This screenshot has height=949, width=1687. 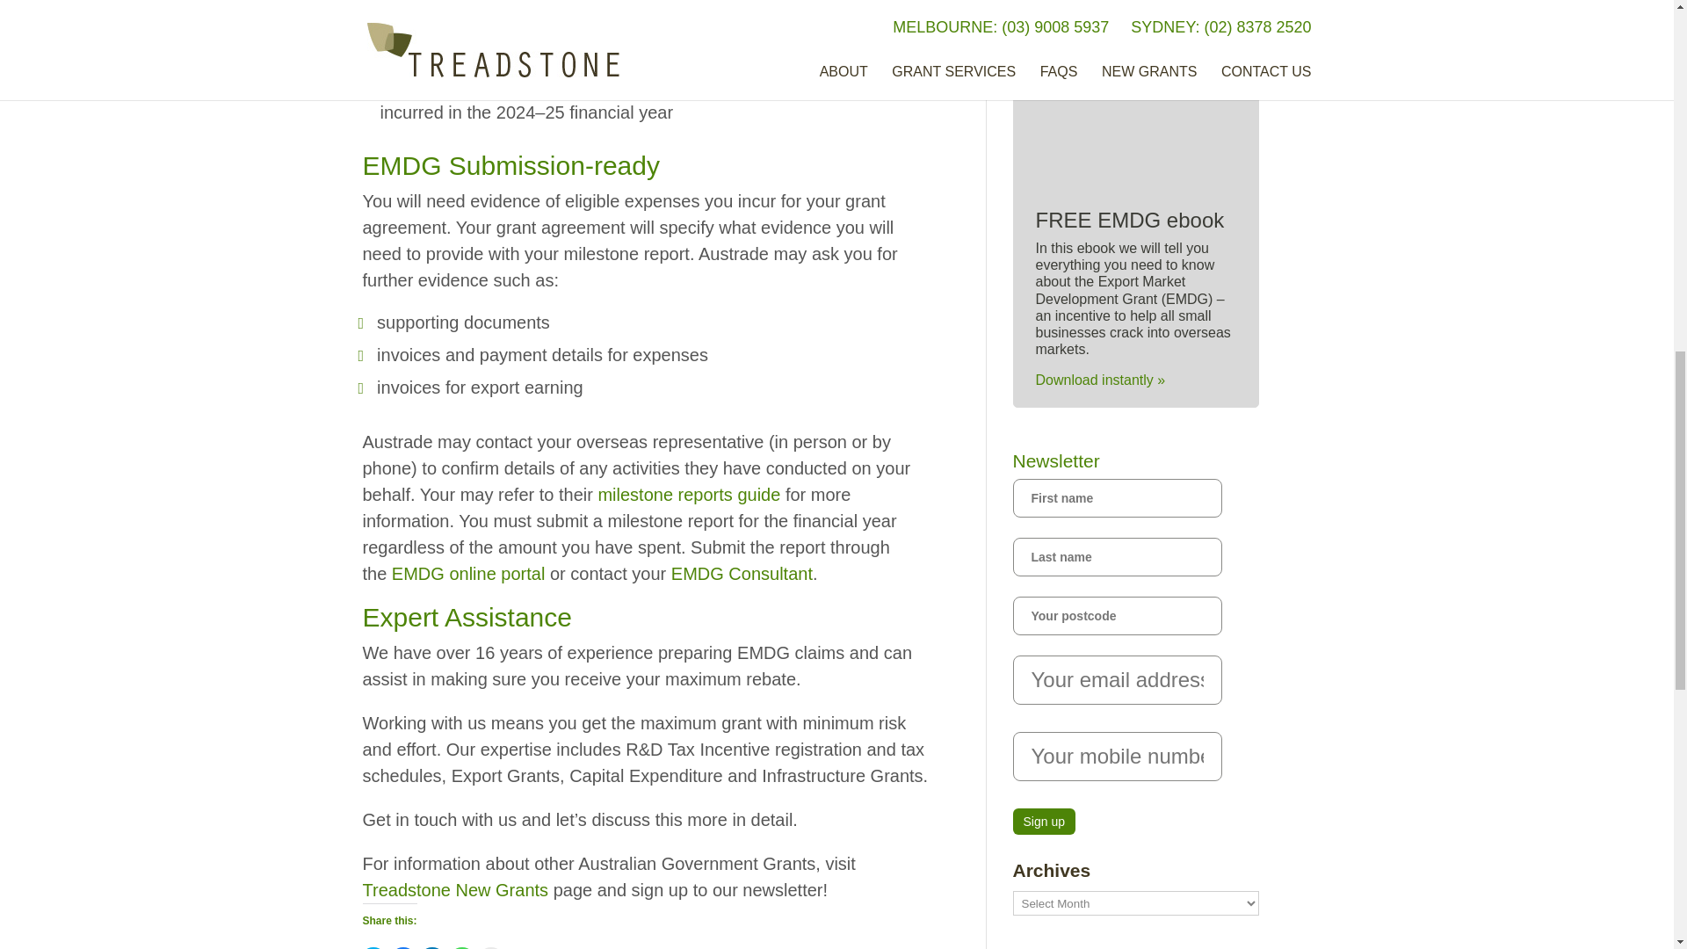 What do you see at coordinates (455, 889) in the screenshot?
I see `Treadstone New Grants` at bounding box center [455, 889].